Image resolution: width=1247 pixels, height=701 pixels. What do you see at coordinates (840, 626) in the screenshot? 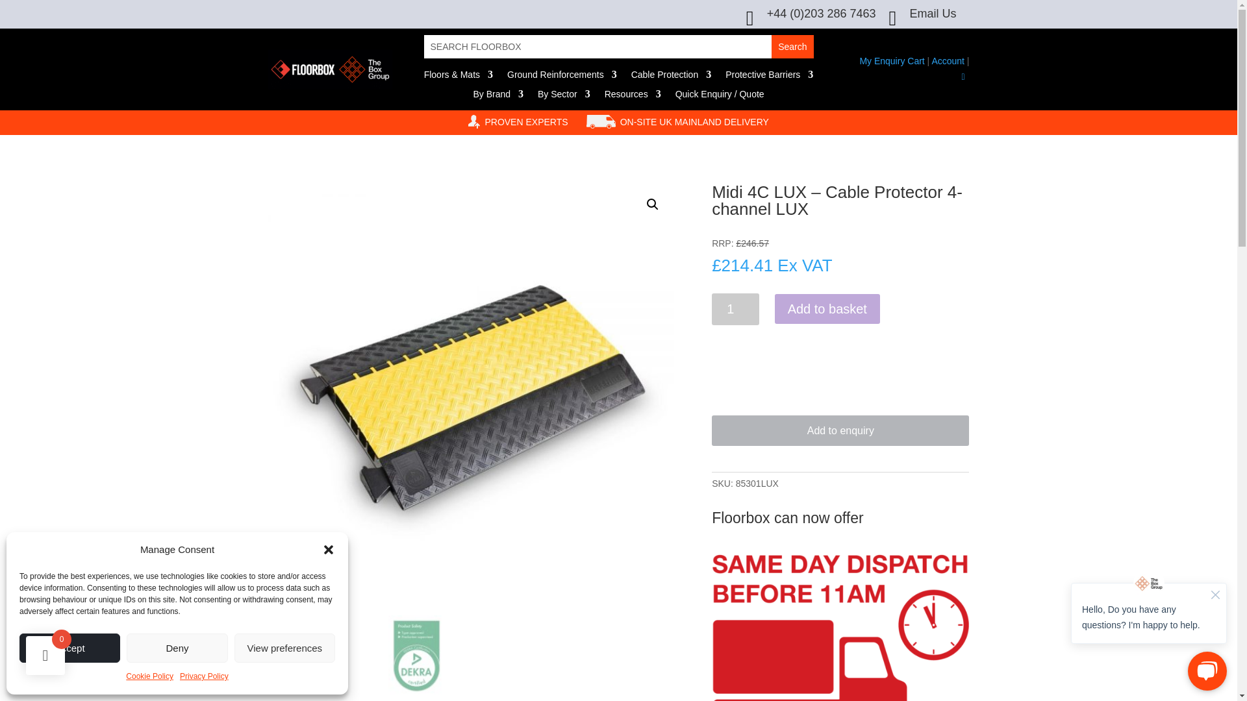
I see `Same Day Dispatch-01` at bounding box center [840, 626].